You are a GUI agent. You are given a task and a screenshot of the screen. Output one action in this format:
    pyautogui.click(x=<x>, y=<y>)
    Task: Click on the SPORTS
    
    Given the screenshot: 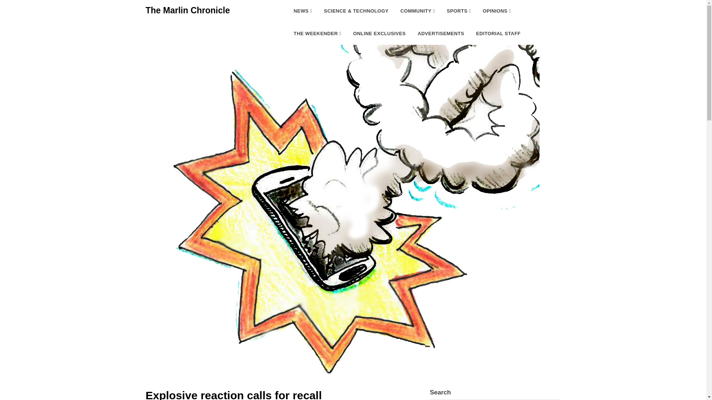 What is the action you would take?
    pyautogui.click(x=459, y=11)
    